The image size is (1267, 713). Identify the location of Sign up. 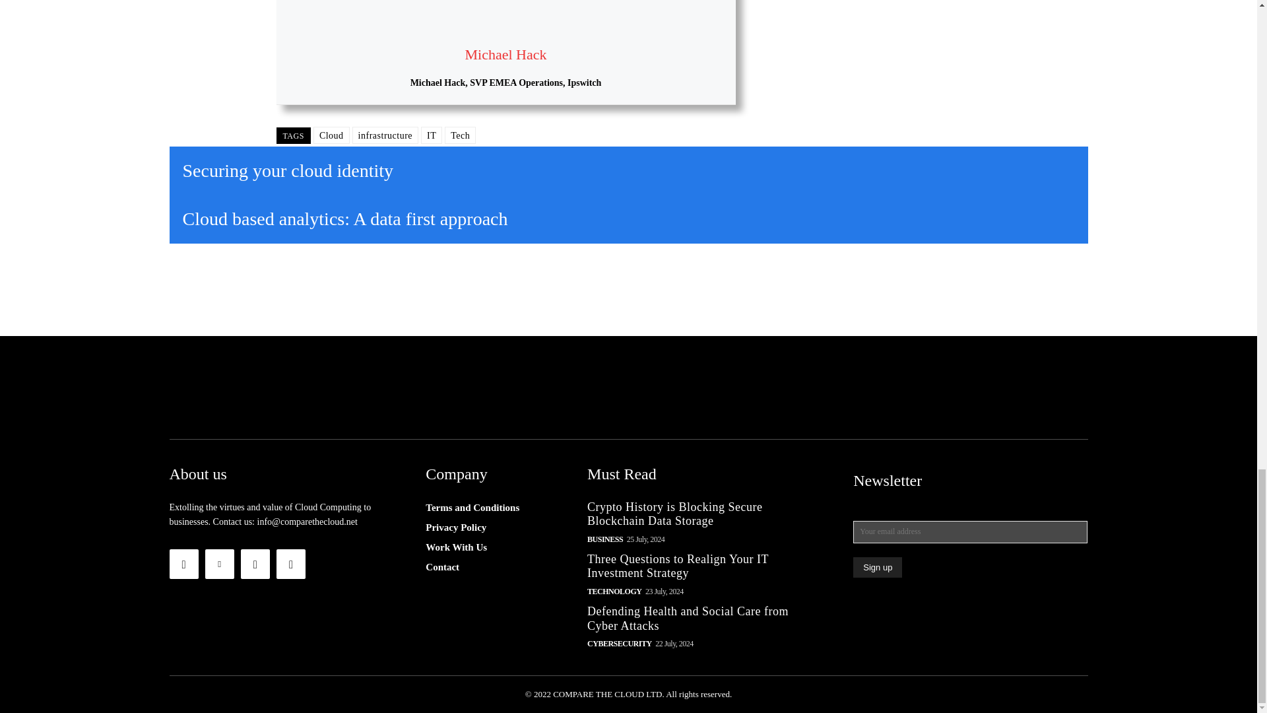
(878, 566).